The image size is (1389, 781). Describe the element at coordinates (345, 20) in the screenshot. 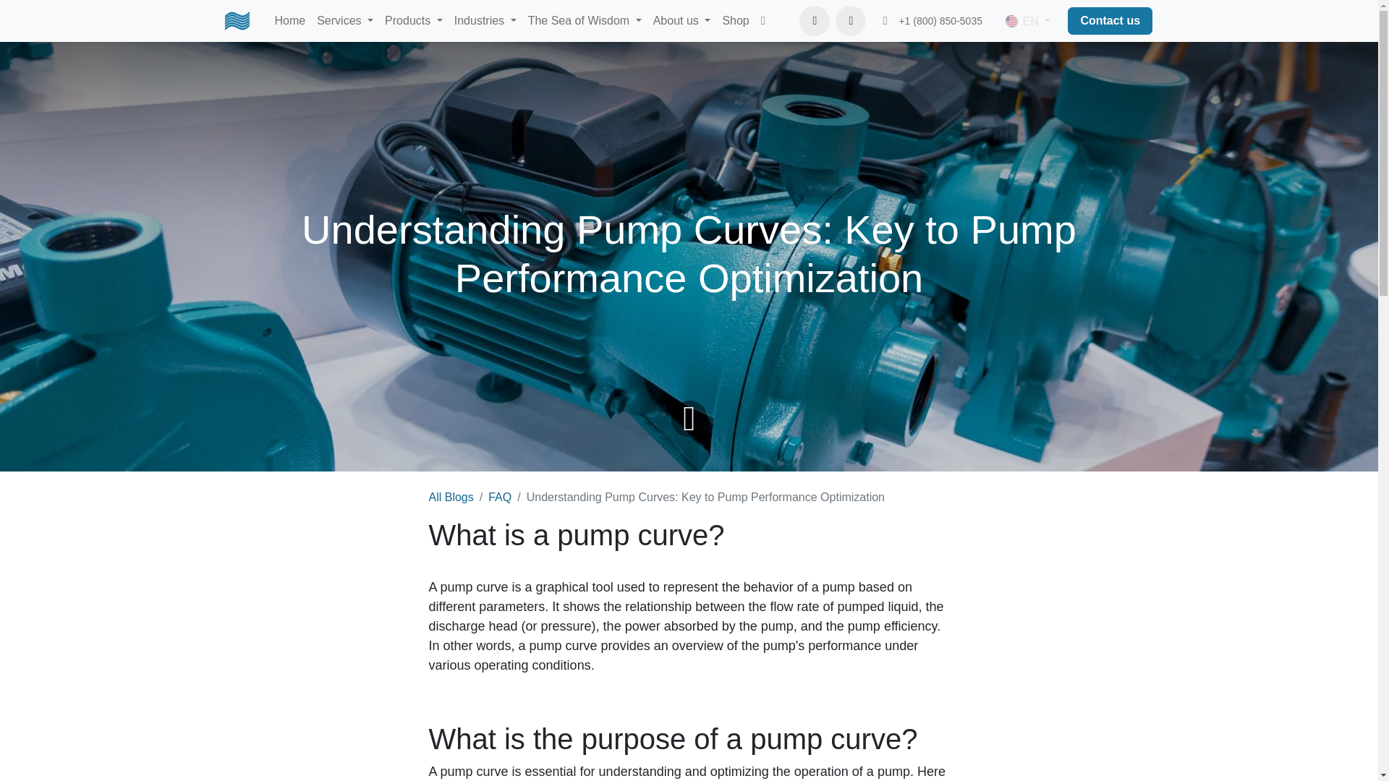

I see `Services` at that location.